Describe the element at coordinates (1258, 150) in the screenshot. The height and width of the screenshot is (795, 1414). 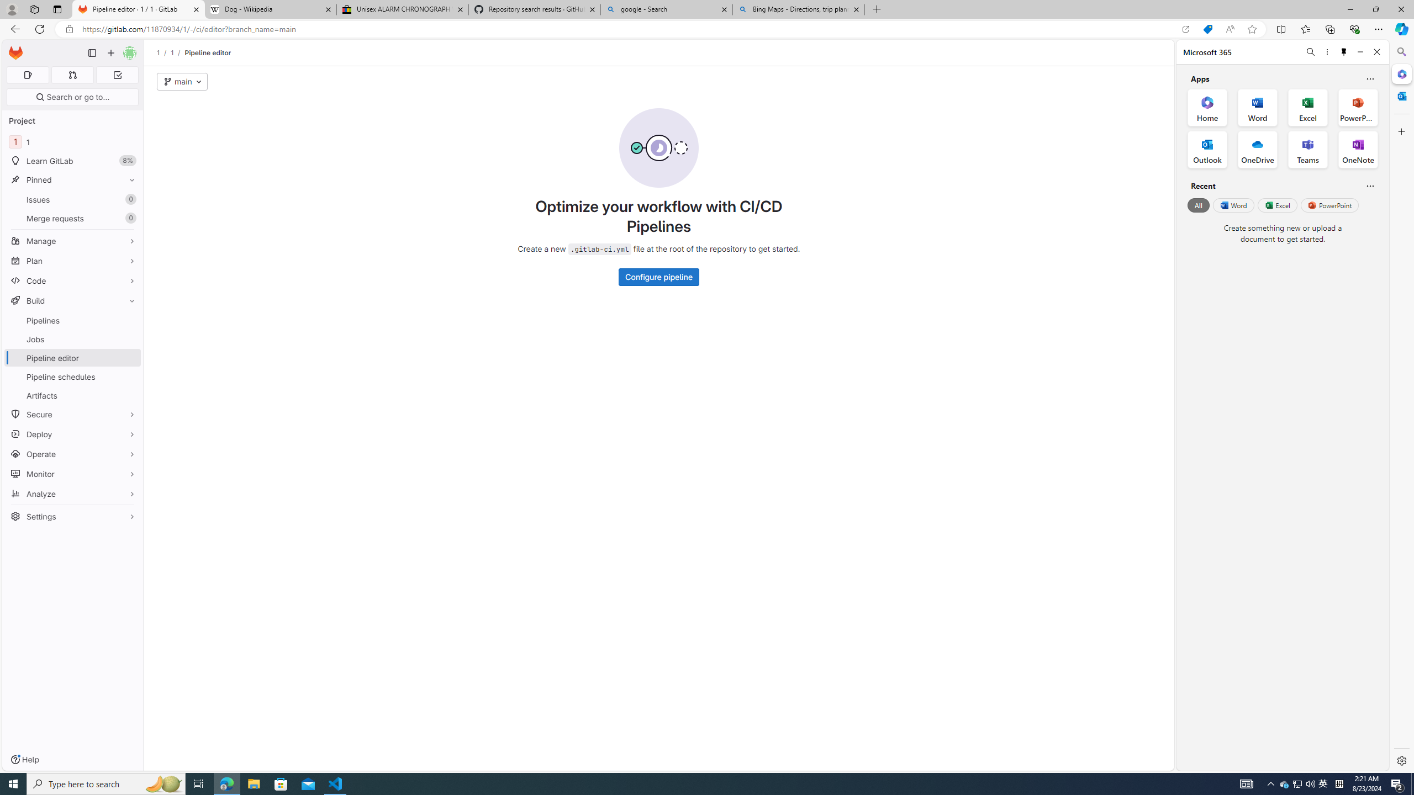
I see `OneDrive Office App` at that location.